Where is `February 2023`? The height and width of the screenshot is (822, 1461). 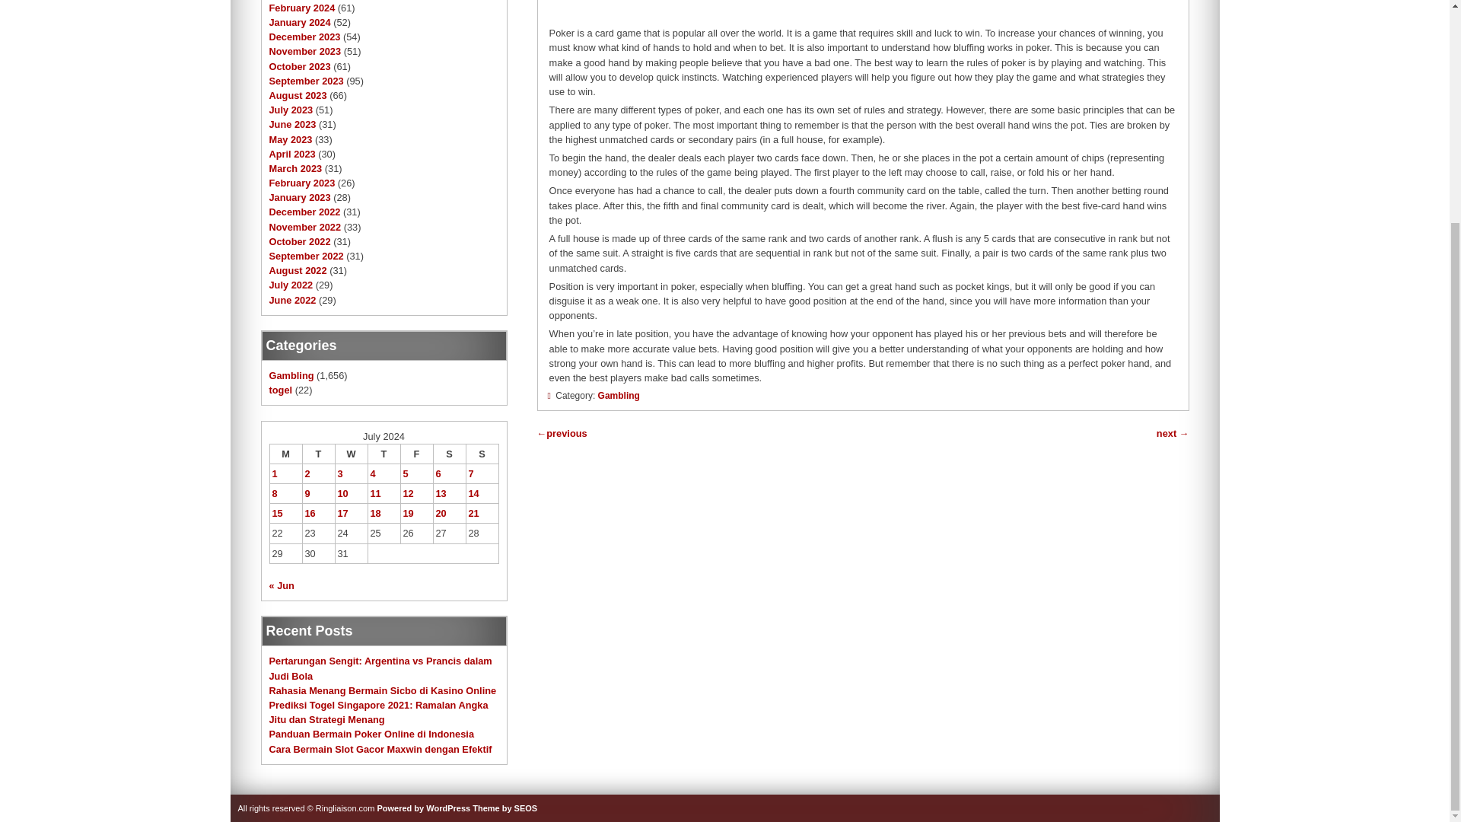
February 2023 is located at coordinates (302, 183).